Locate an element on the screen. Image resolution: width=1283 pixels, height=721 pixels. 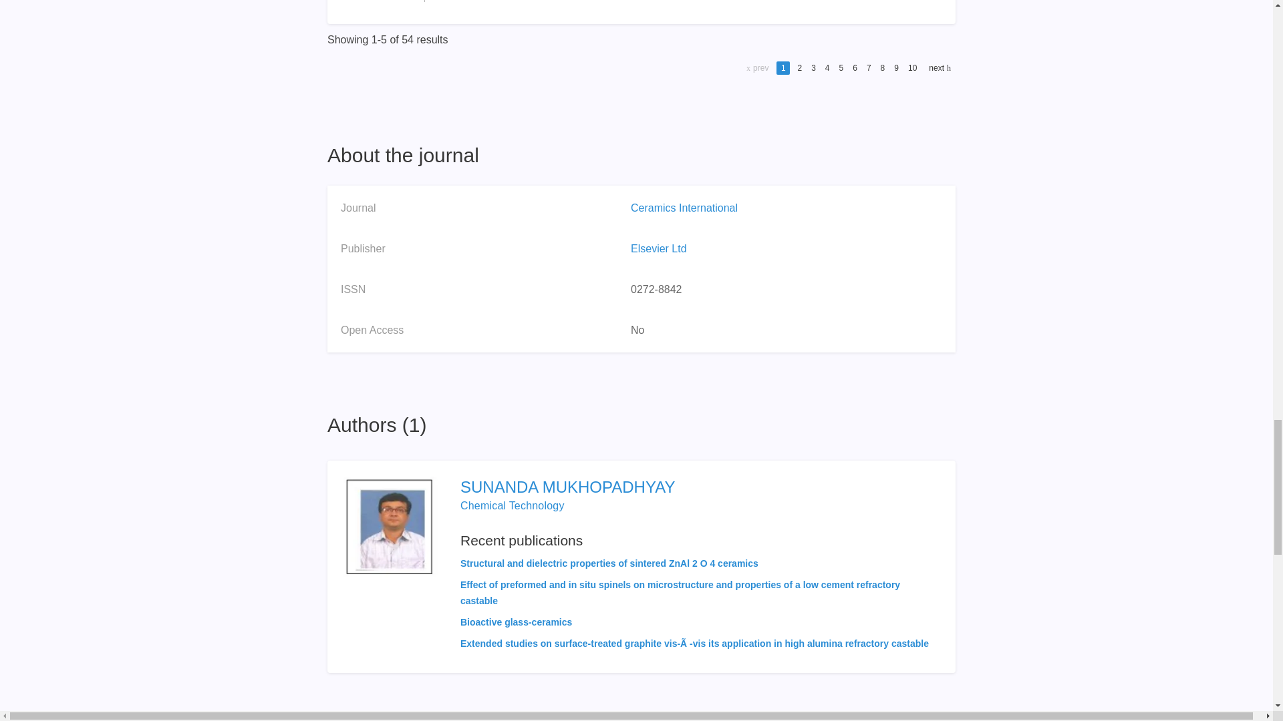
Bioactive glass-ceramics is located at coordinates (516, 622).